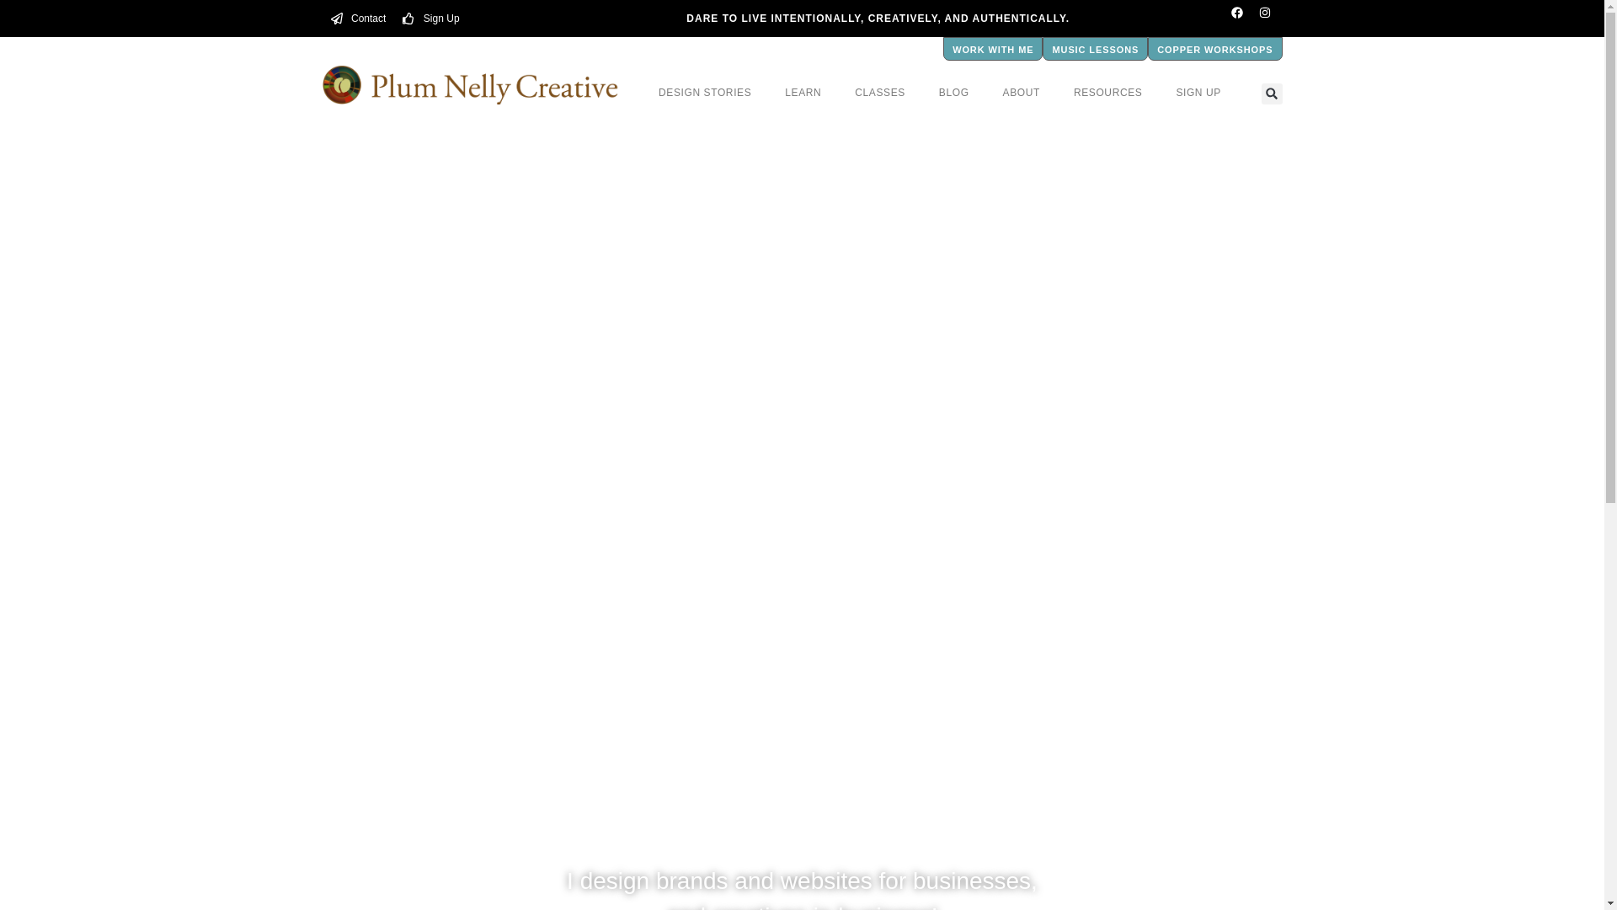  I want to click on Contact, so click(357, 18).